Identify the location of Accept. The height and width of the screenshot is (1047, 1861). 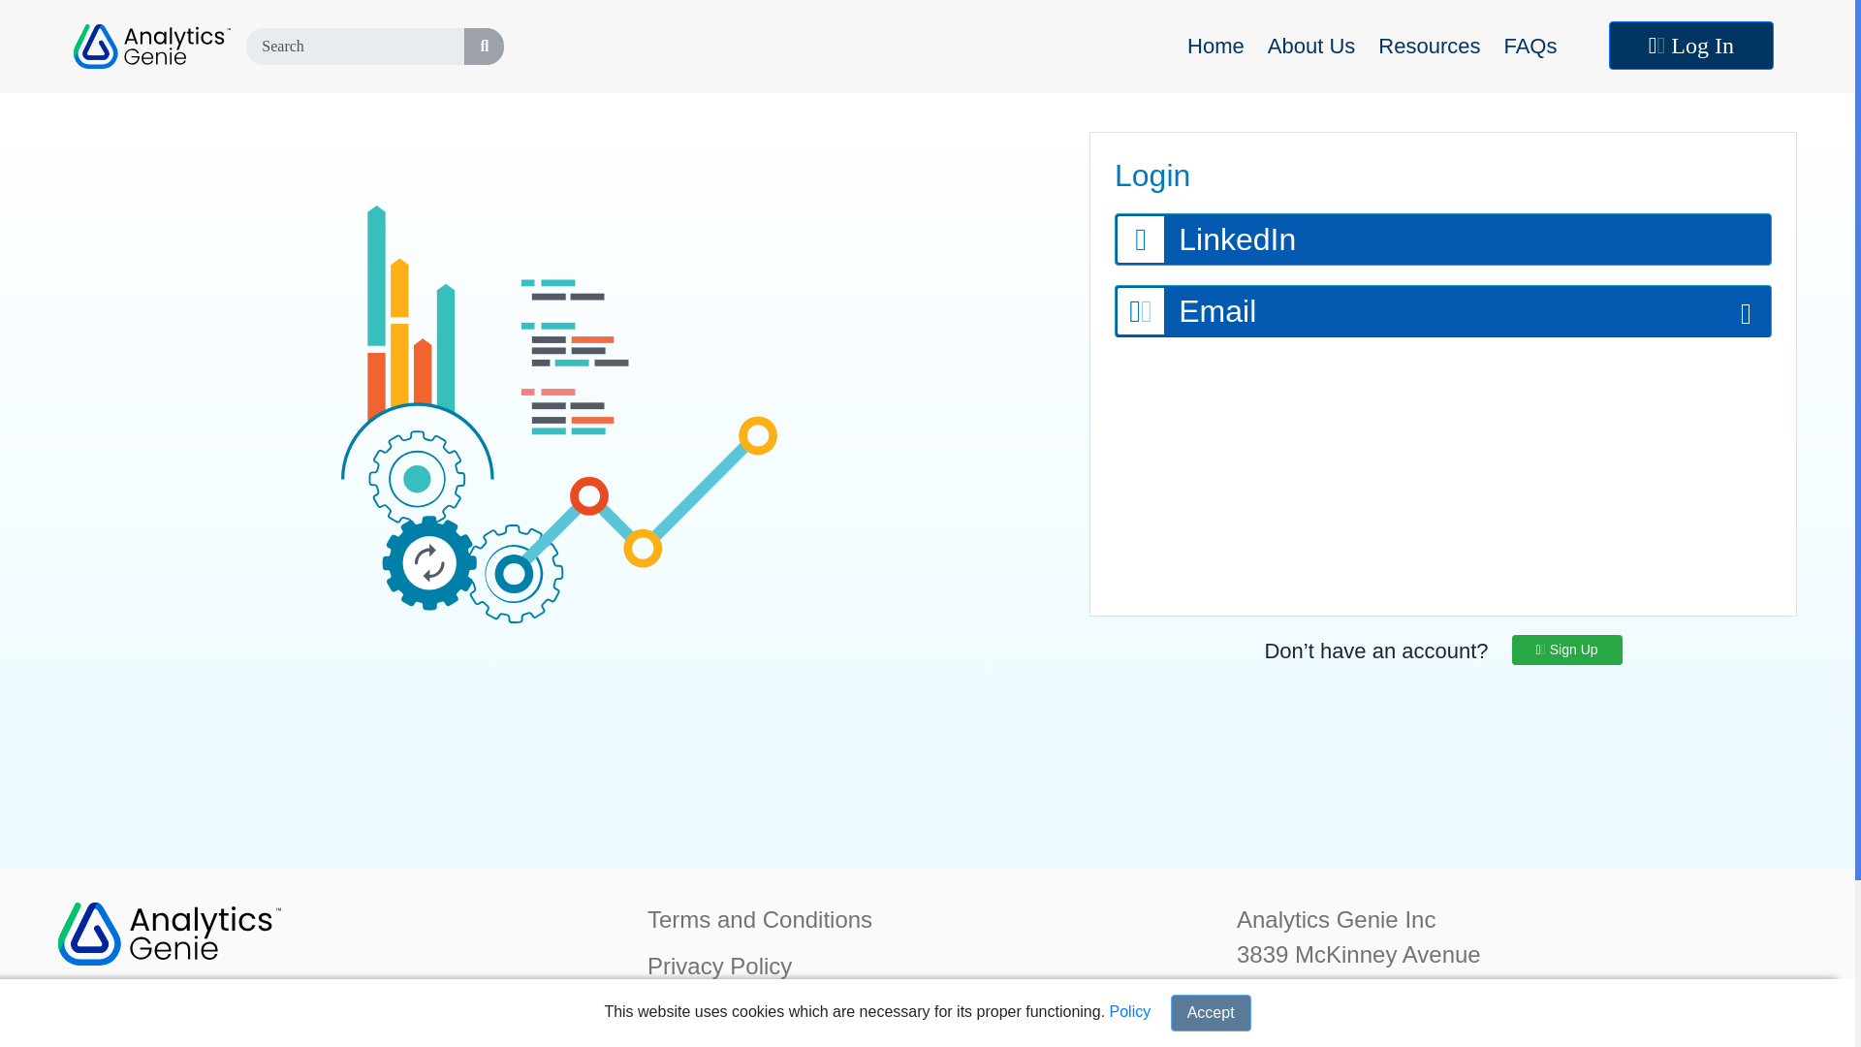
(1210, 1012).